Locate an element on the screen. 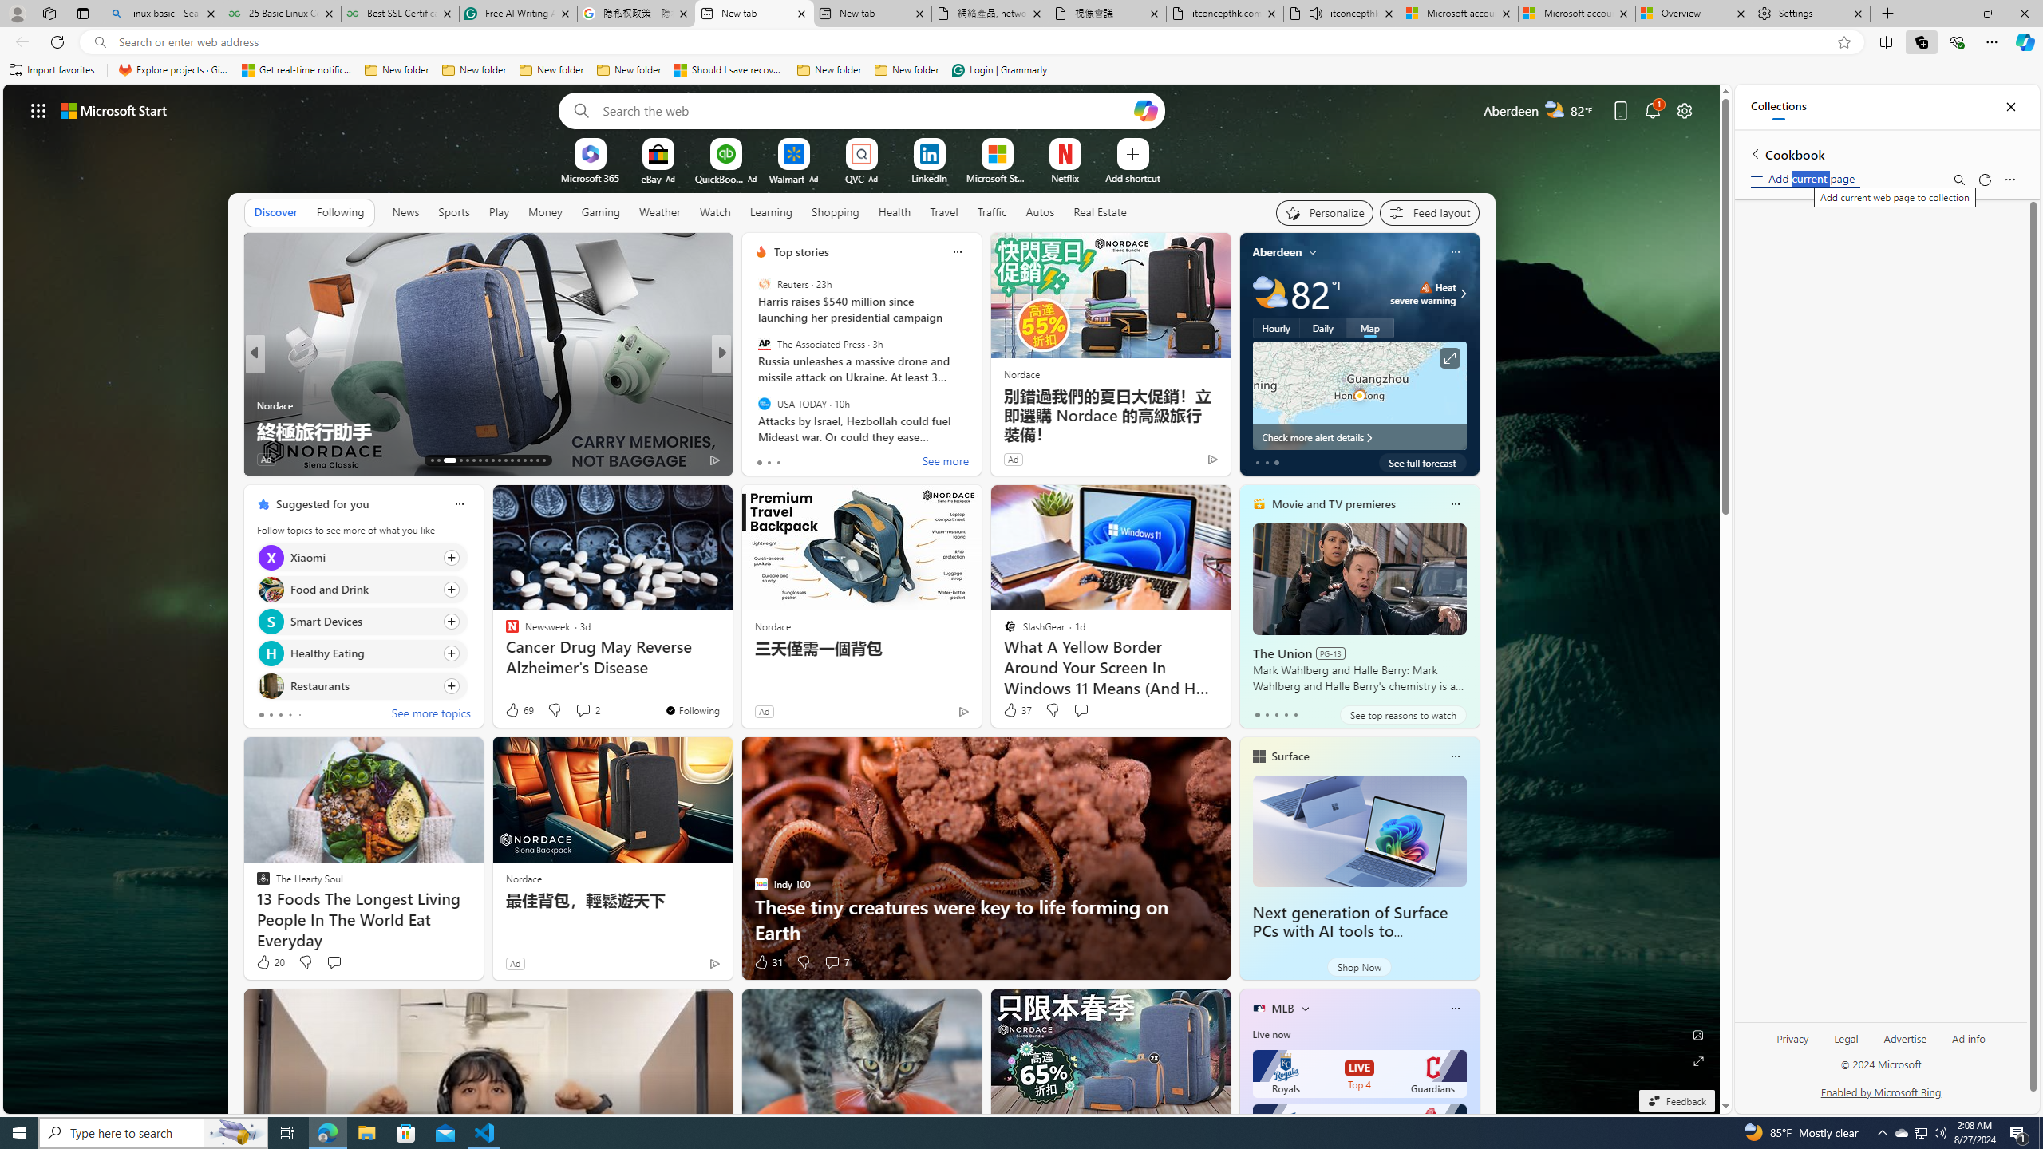 The width and height of the screenshot is (2043, 1149). AutomationID: tab-22 is located at coordinates (500, 460).